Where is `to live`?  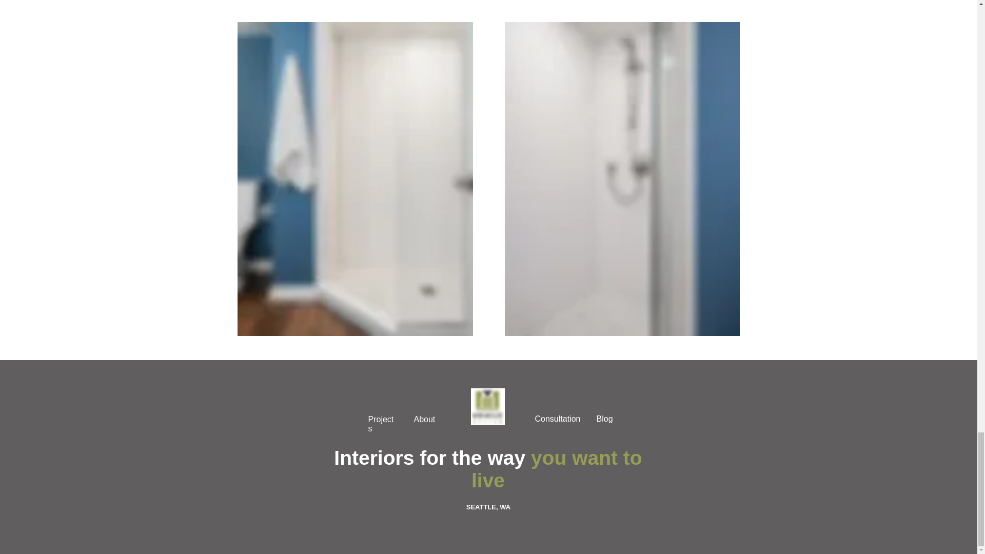 to live is located at coordinates (557, 469).